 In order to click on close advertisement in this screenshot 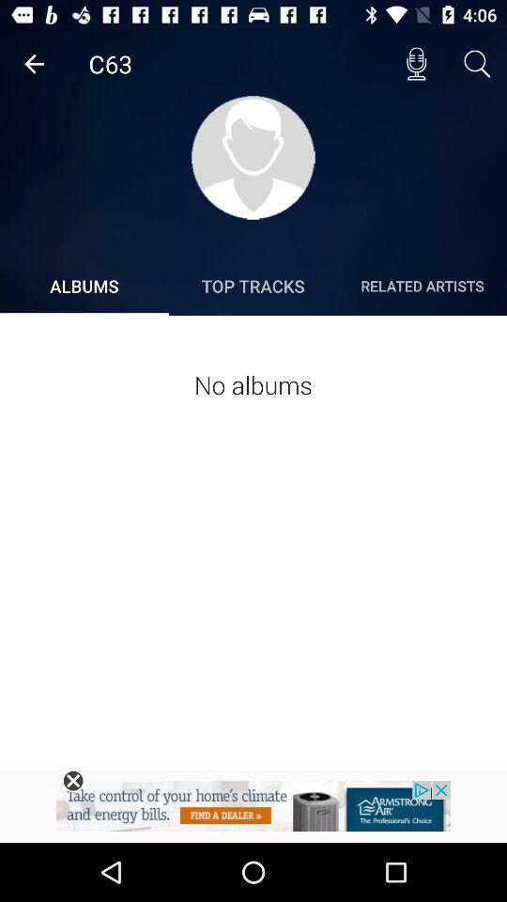, I will do `click(73, 781)`.